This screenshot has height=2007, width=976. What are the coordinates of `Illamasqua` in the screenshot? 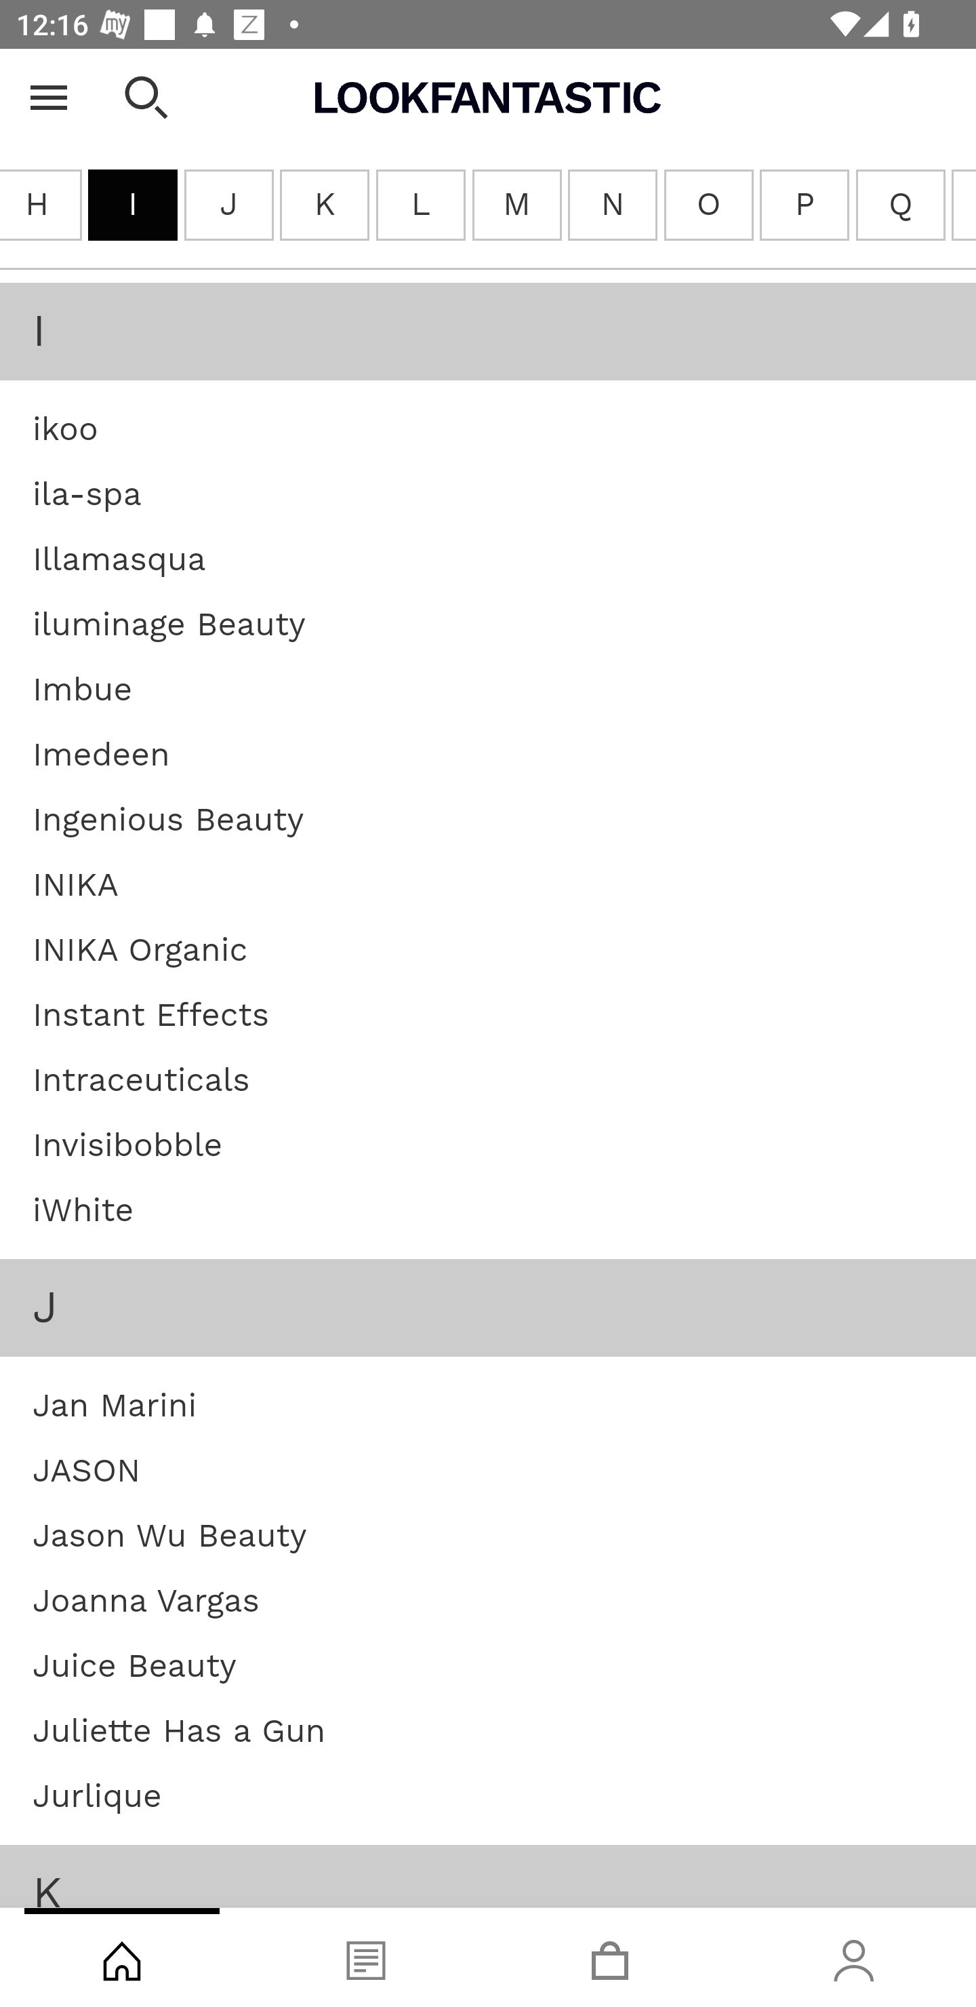 It's located at (119, 561).